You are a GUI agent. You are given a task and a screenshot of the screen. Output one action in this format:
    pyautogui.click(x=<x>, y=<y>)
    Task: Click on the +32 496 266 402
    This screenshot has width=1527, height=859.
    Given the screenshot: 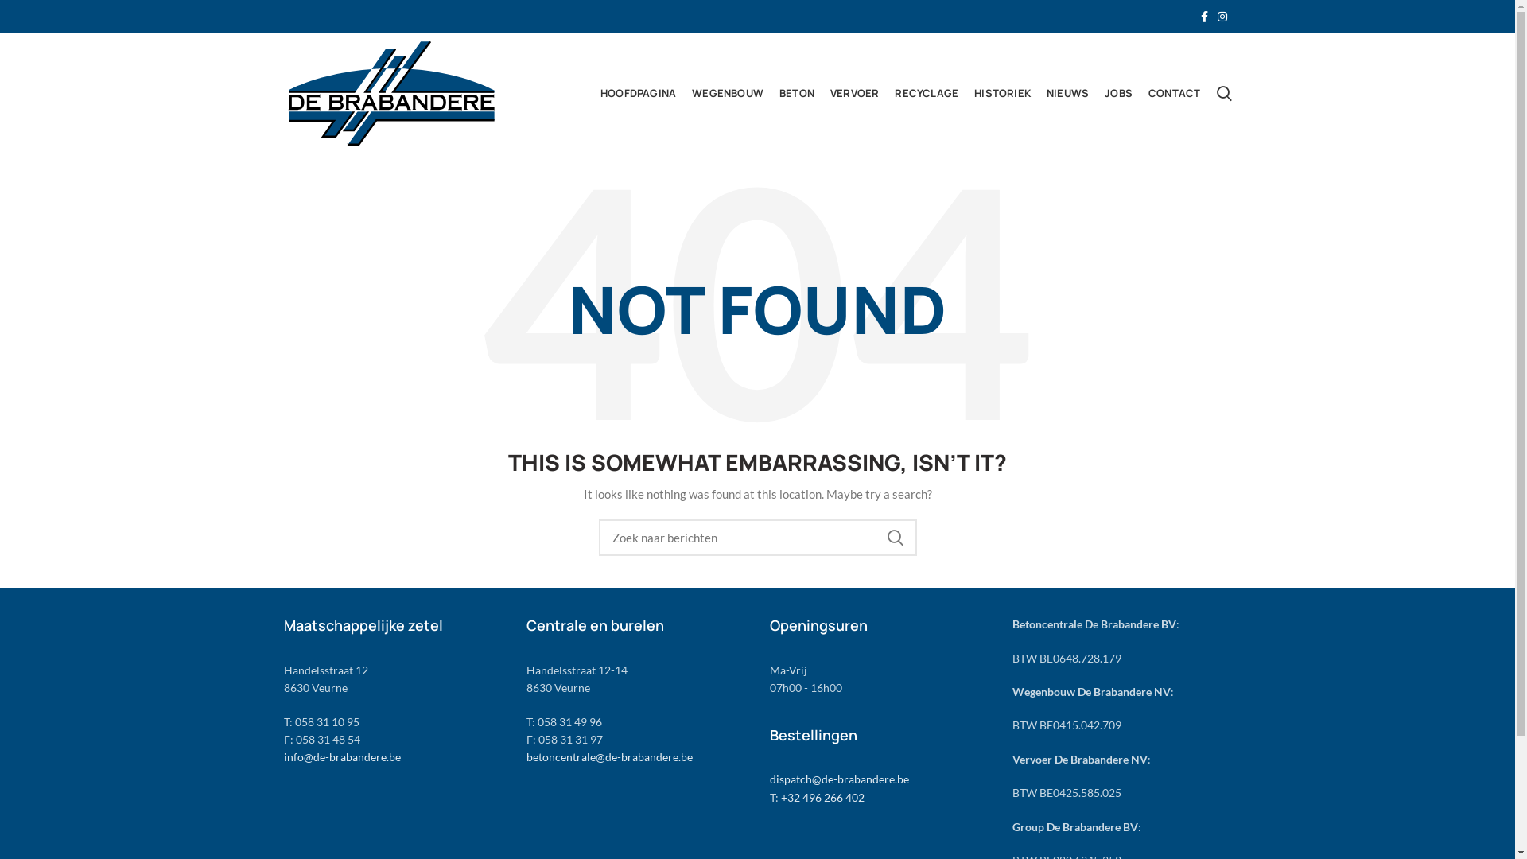 What is the action you would take?
    pyautogui.click(x=822, y=797)
    